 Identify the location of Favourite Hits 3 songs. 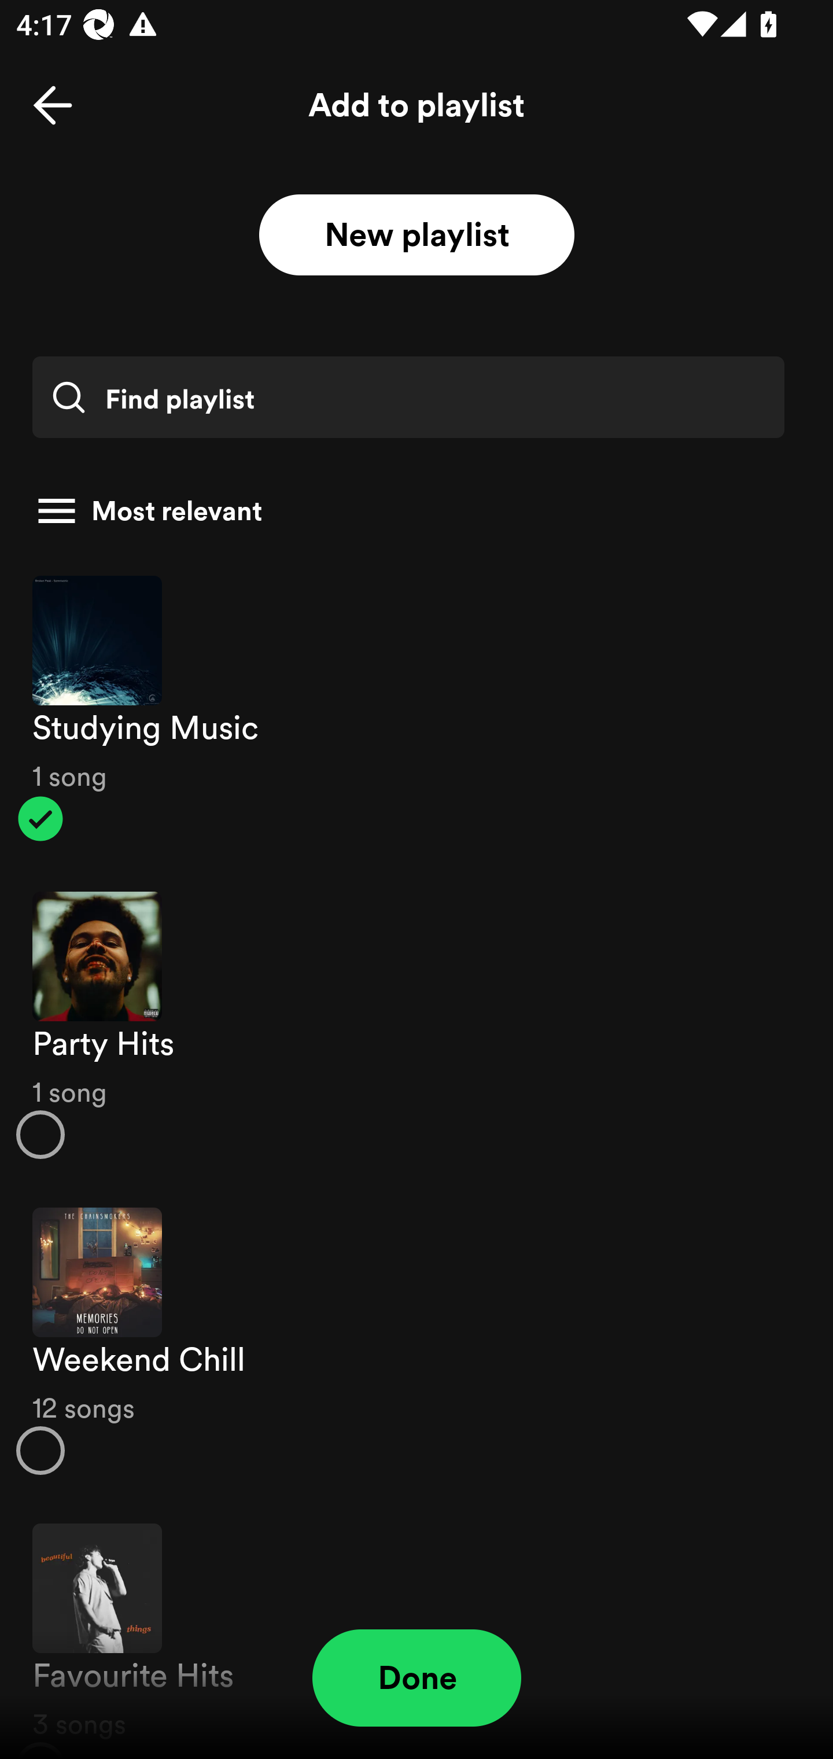
(417, 1629).